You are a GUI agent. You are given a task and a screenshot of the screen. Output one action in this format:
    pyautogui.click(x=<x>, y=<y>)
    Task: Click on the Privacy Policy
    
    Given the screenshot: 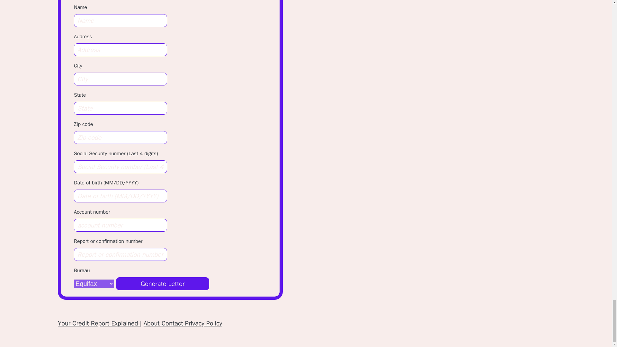 What is the action you would take?
    pyautogui.click(x=204, y=323)
    